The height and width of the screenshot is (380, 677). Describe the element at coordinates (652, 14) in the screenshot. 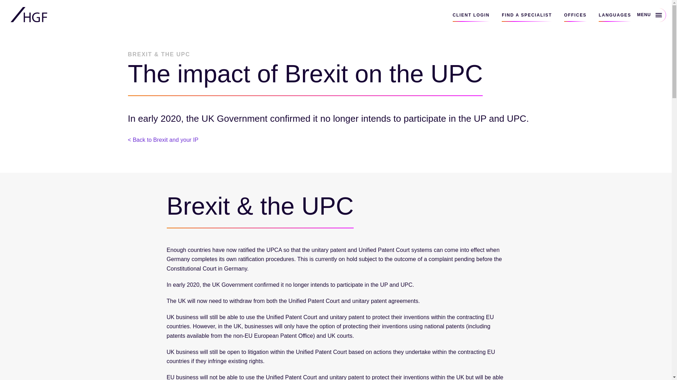

I see `MENU` at that location.